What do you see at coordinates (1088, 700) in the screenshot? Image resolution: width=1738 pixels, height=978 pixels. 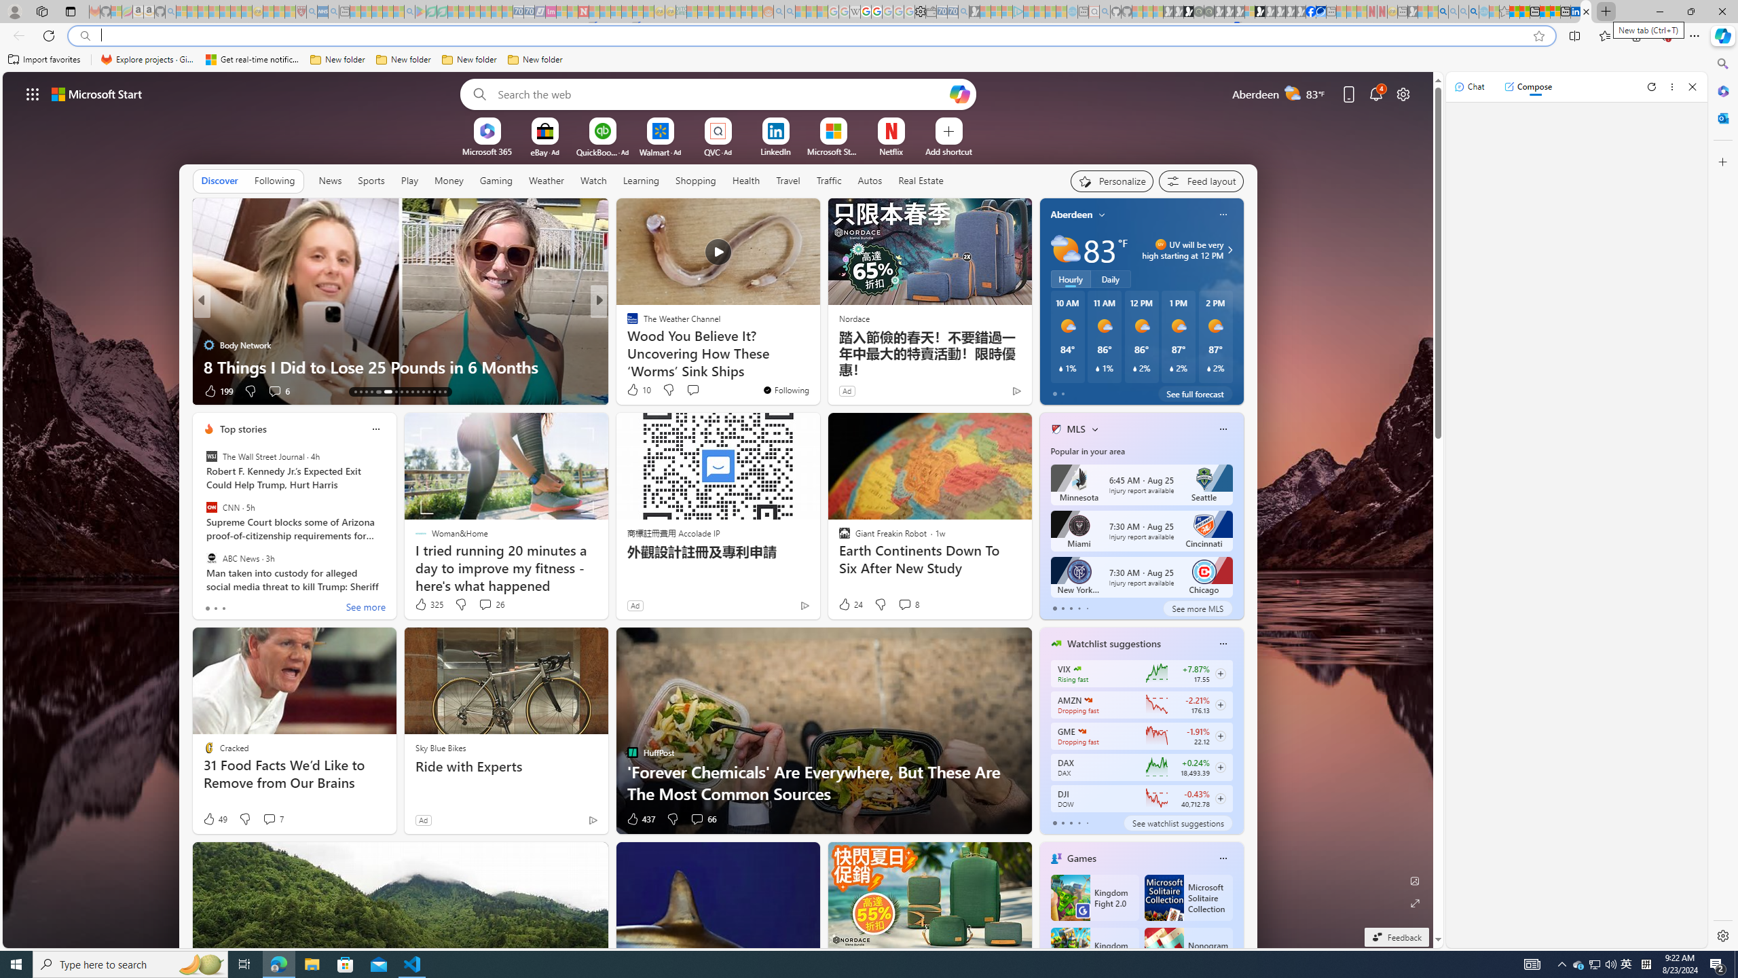 I see `AMAZON.COM, INC.` at bounding box center [1088, 700].